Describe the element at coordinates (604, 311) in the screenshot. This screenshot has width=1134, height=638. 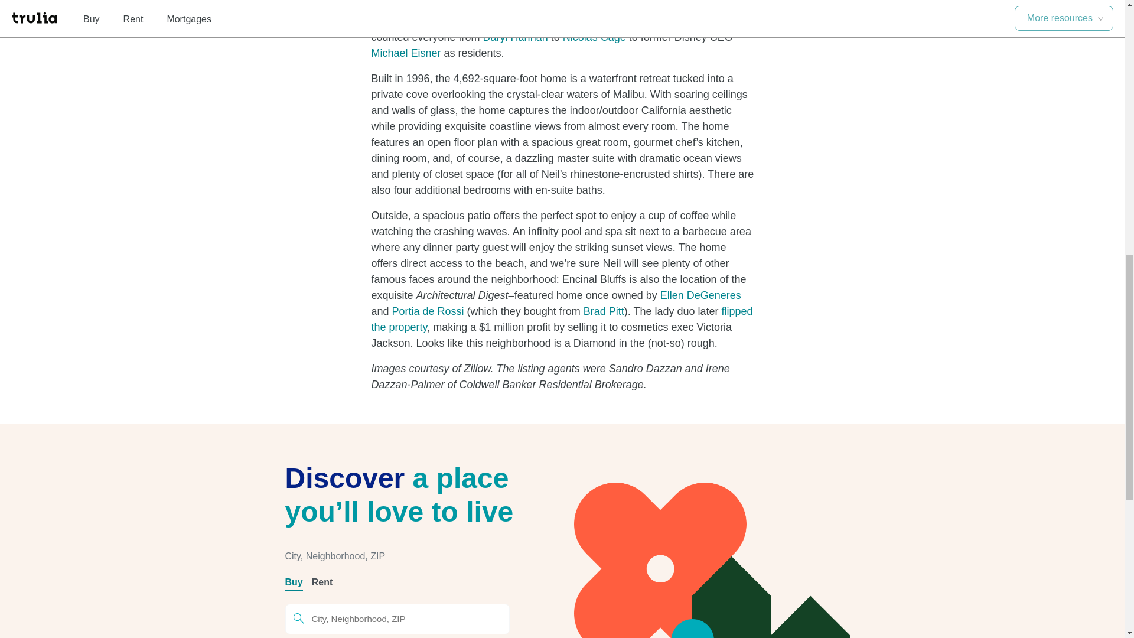
I see `Brad Pitt` at that location.